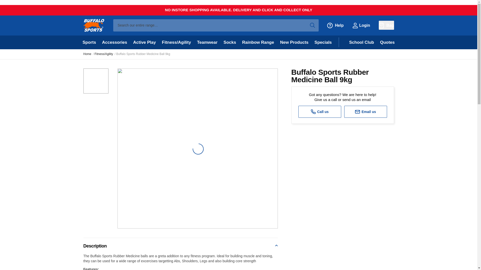  Describe the element at coordinates (294, 42) in the screenshot. I see `New Products` at that location.